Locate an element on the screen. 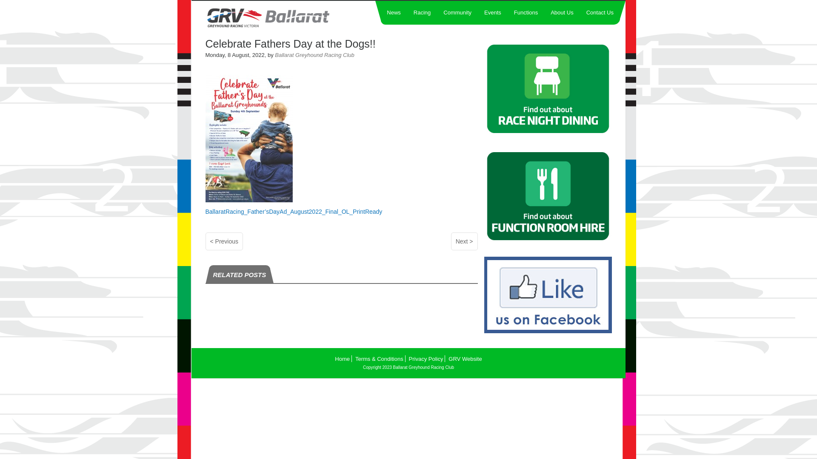  Terms & Conditions is located at coordinates (380, 359).